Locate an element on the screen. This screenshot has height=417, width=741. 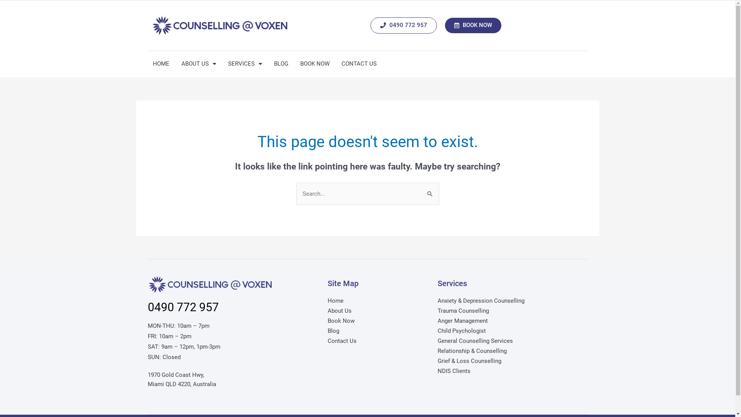
Relationship & Counselling is located at coordinates (510, 351).